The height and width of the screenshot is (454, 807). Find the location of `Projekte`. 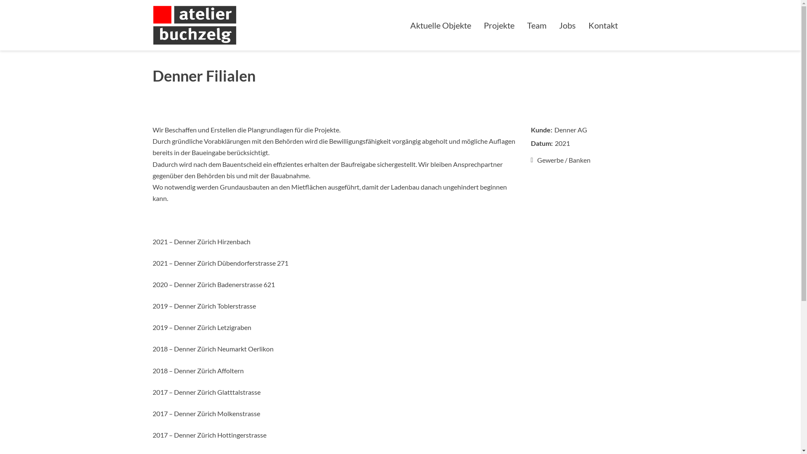

Projekte is located at coordinates (499, 25).